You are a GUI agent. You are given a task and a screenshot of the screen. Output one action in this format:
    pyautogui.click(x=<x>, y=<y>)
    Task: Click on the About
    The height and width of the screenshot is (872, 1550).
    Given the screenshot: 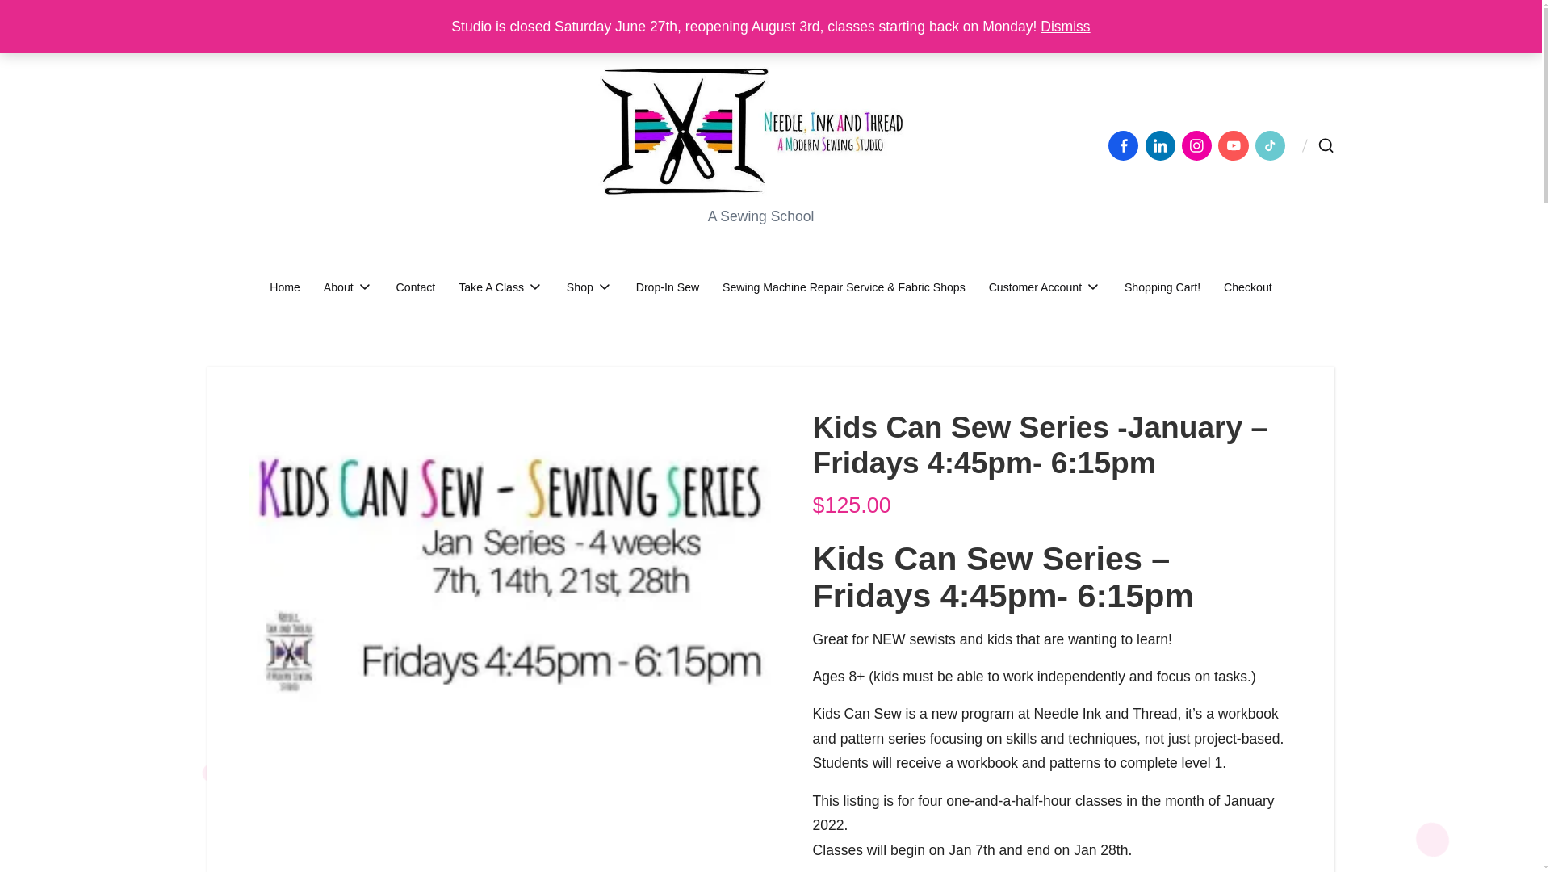 What is the action you would take?
    pyautogui.click(x=349, y=286)
    